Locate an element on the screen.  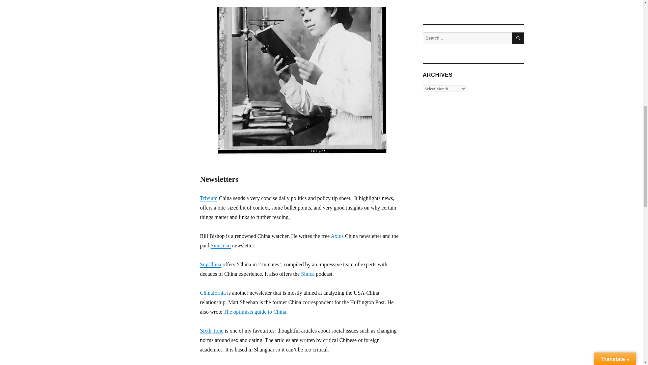
SupChina is located at coordinates (210, 264).